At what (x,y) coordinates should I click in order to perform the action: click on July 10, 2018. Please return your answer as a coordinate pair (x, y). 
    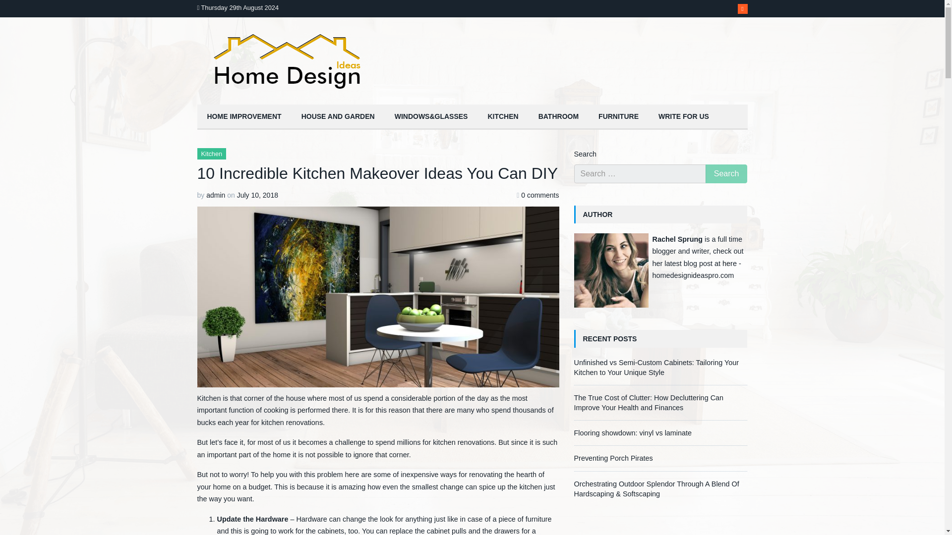
    Looking at the image, I should click on (257, 195).